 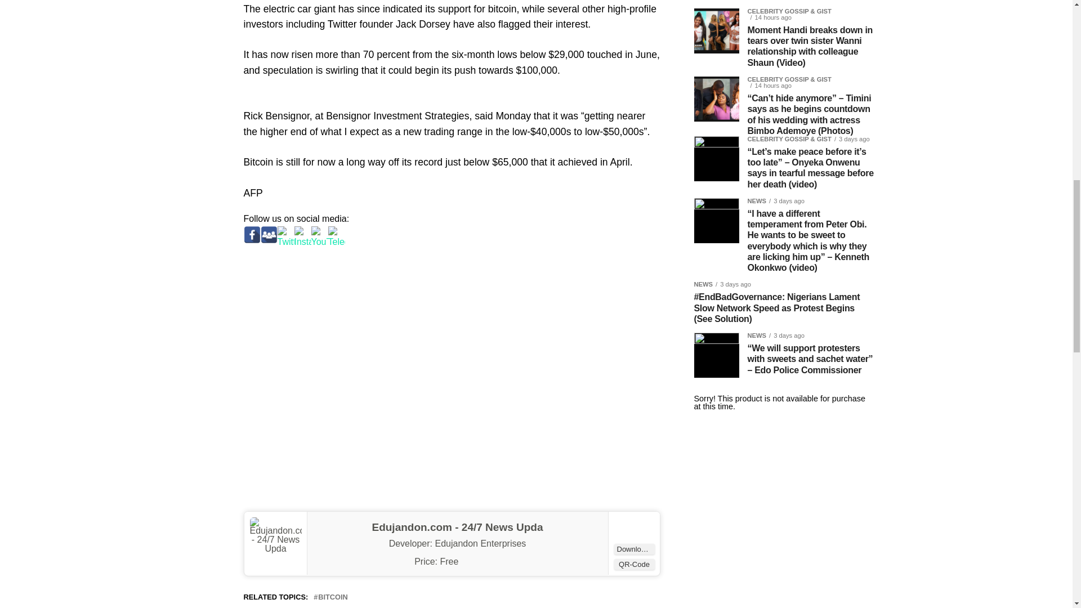 I want to click on Instagram, so click(x=302, y=234).